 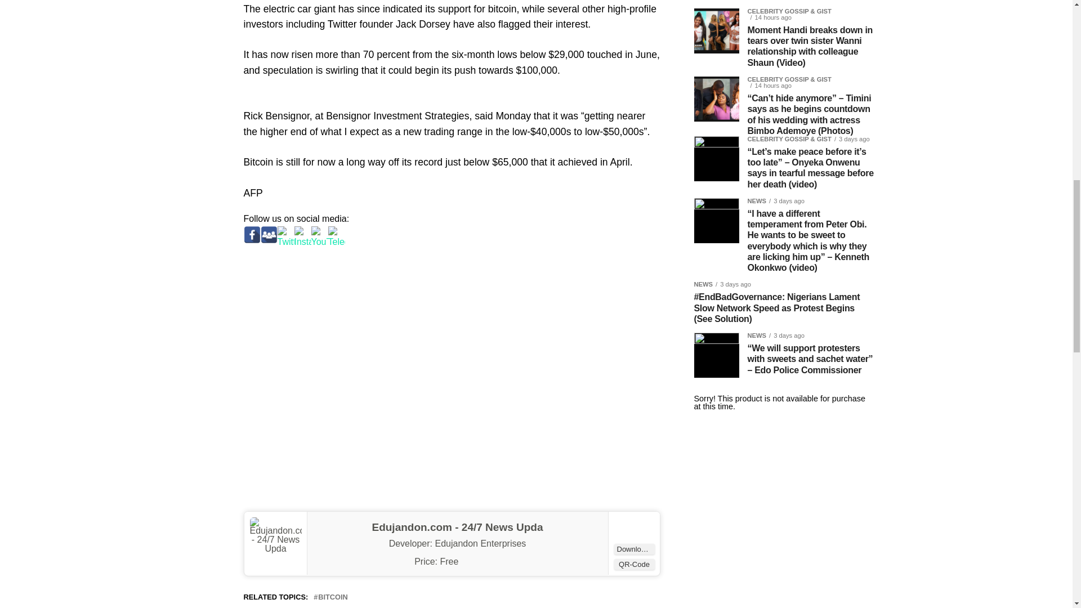 I want to click on Instagram, so click(x=302, y=234).